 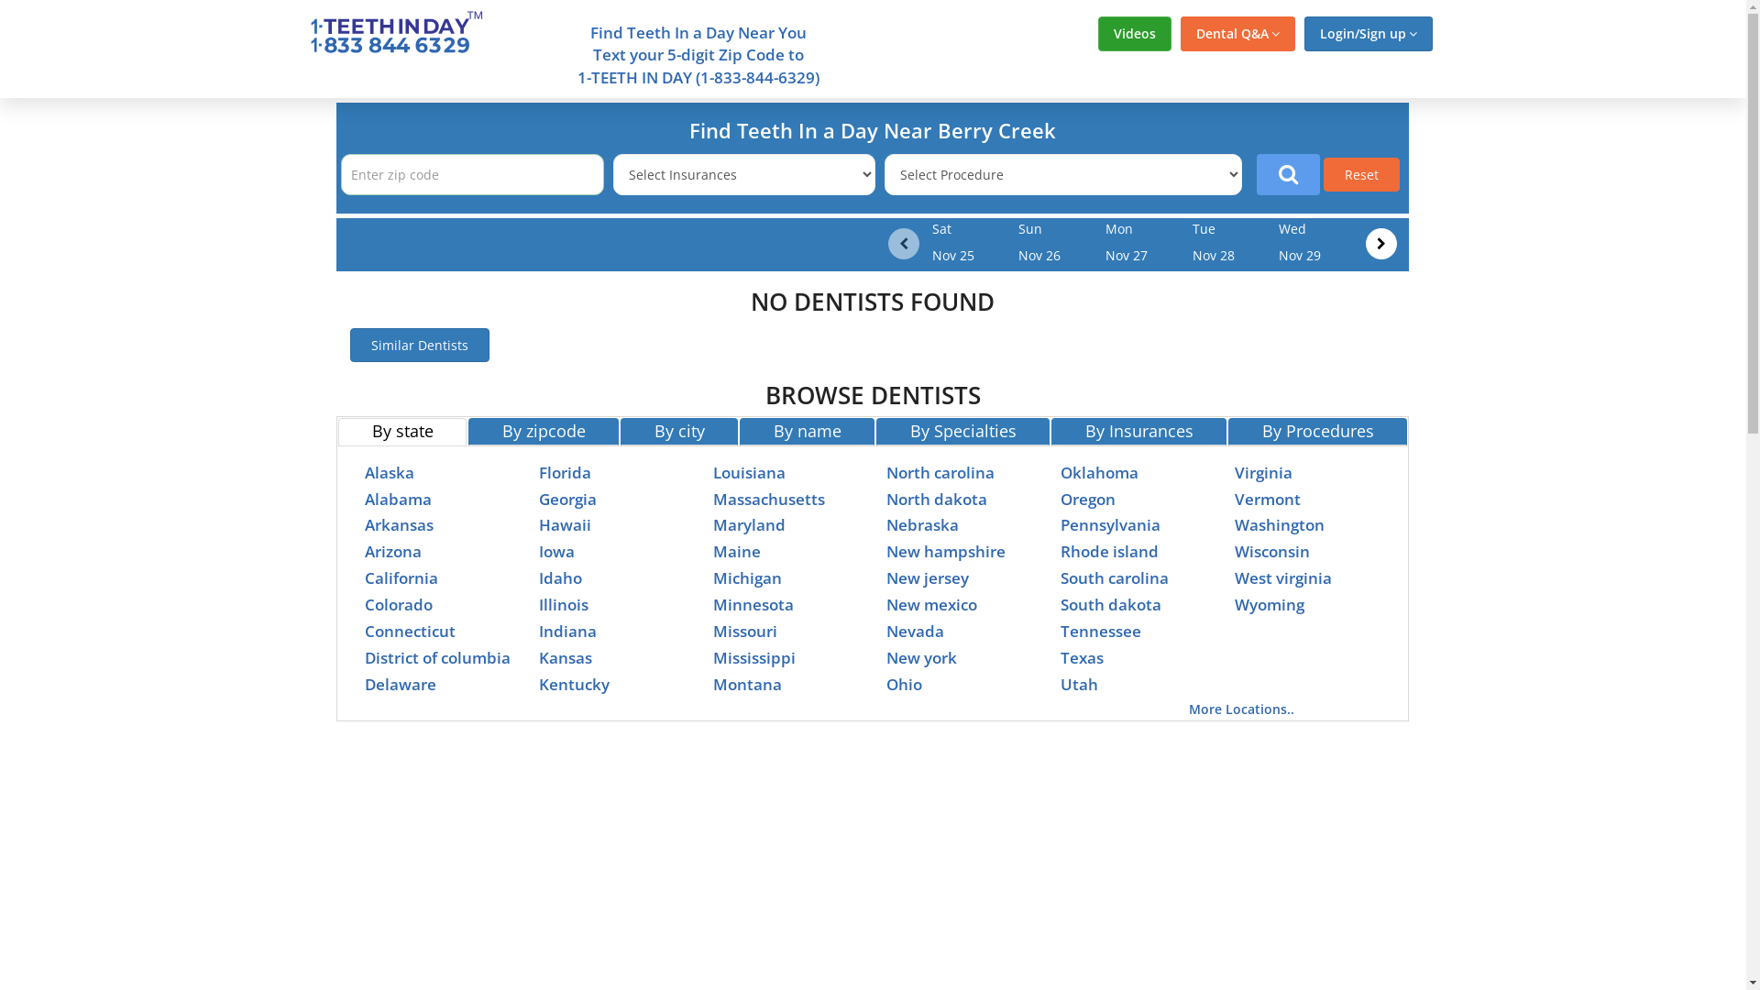 What do you see at coordinates (157, 373) in the screenshot?
I see `Advertisement` at bounding box center [157, 373].